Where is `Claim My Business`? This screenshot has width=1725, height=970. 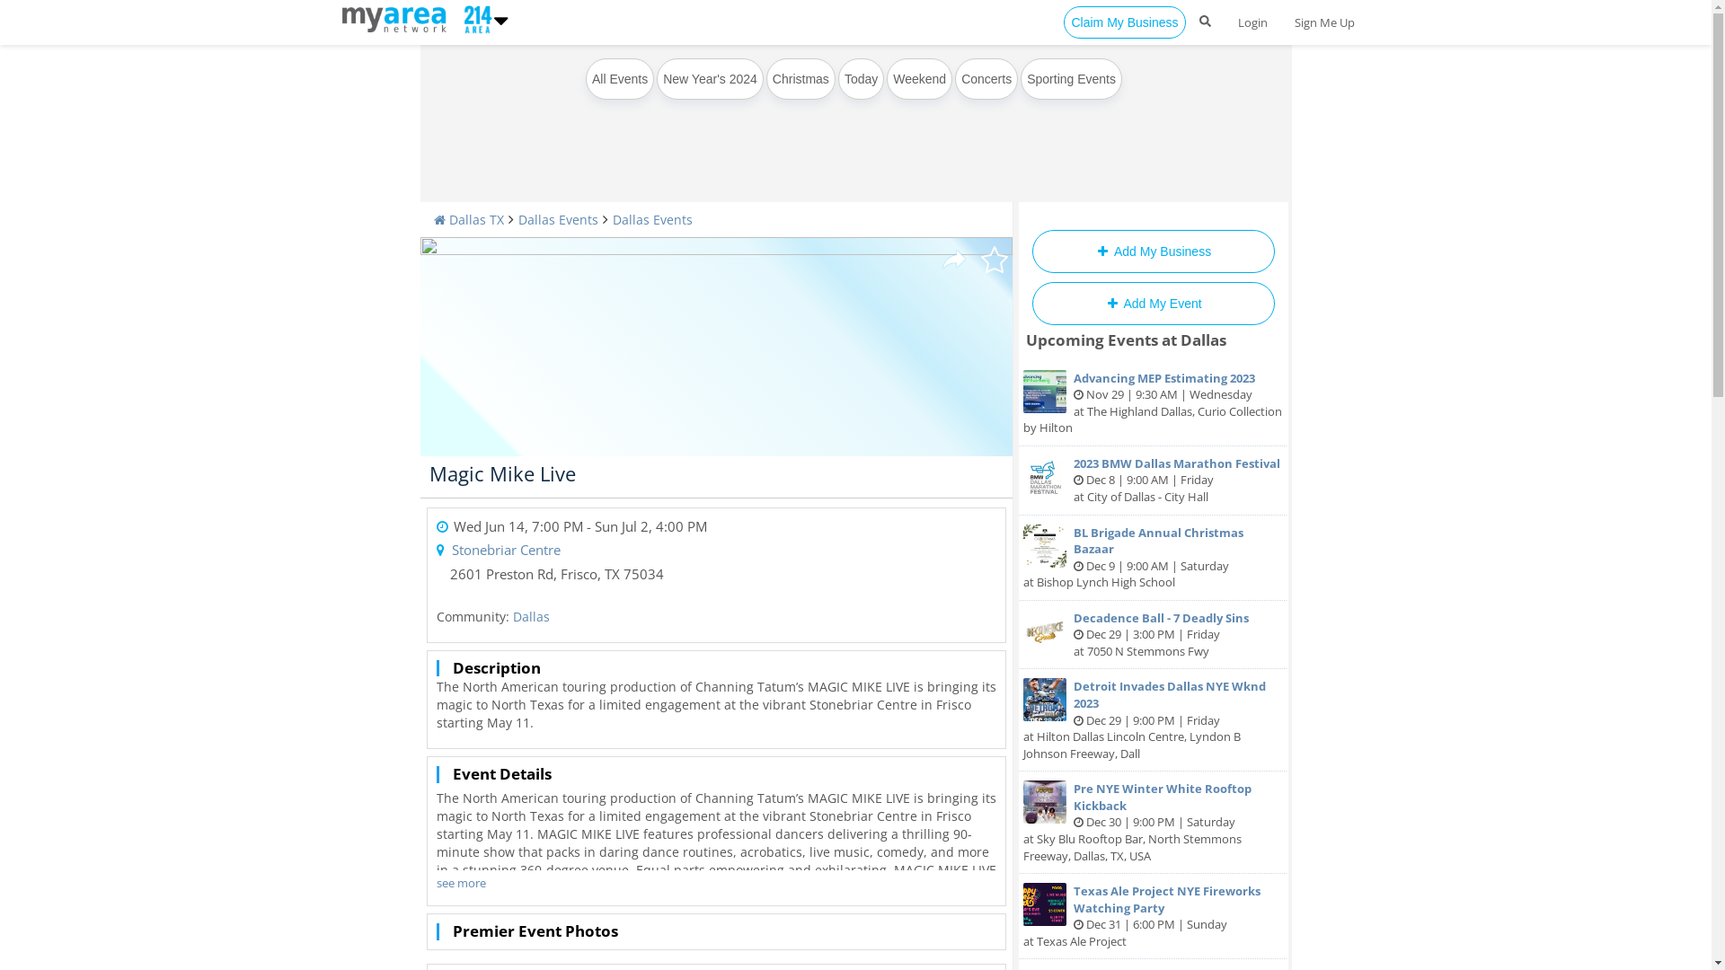 Claim My Business is located at coordinates (1125, 22).